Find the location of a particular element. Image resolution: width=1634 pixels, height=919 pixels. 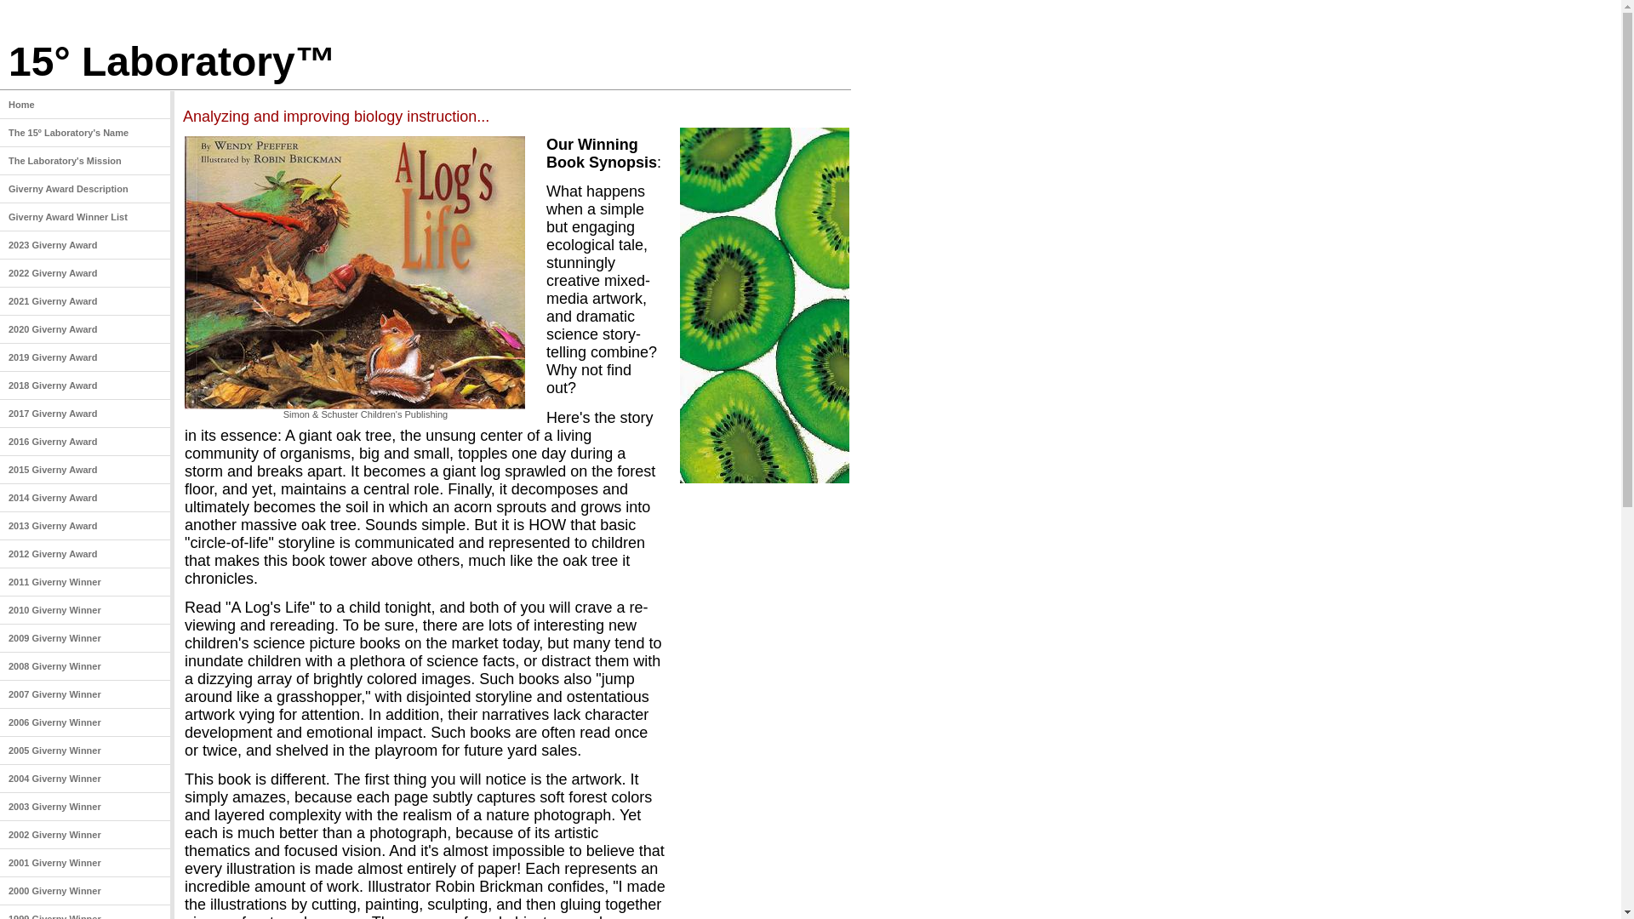

Giverny Award Winner List is located at coordinates (85, 218).